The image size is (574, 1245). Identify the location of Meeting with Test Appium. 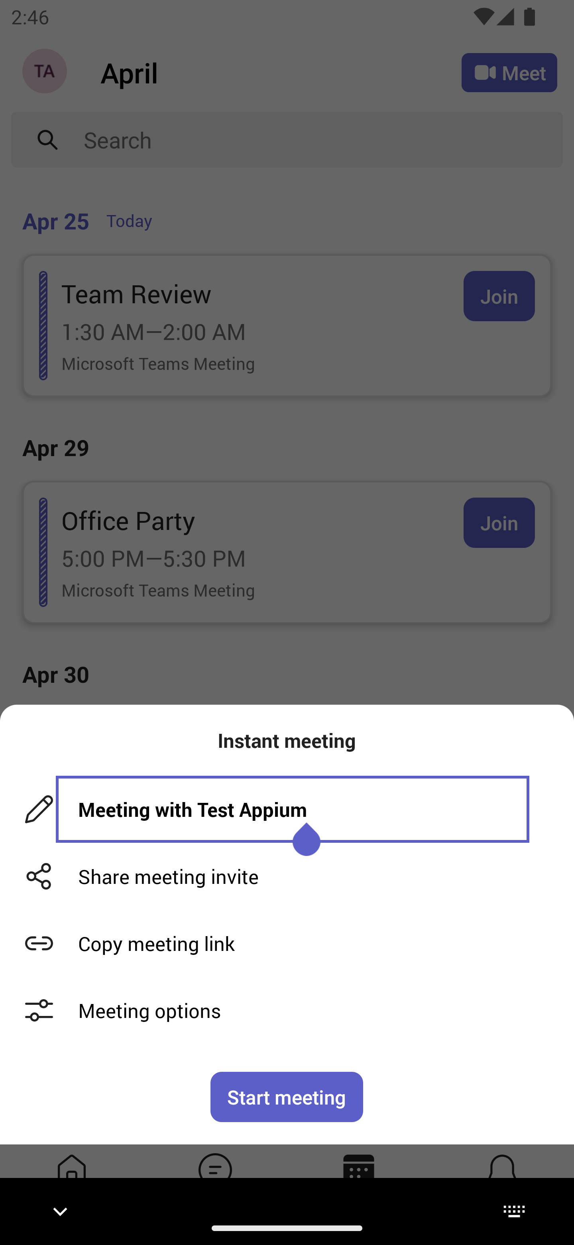
(292, 809).